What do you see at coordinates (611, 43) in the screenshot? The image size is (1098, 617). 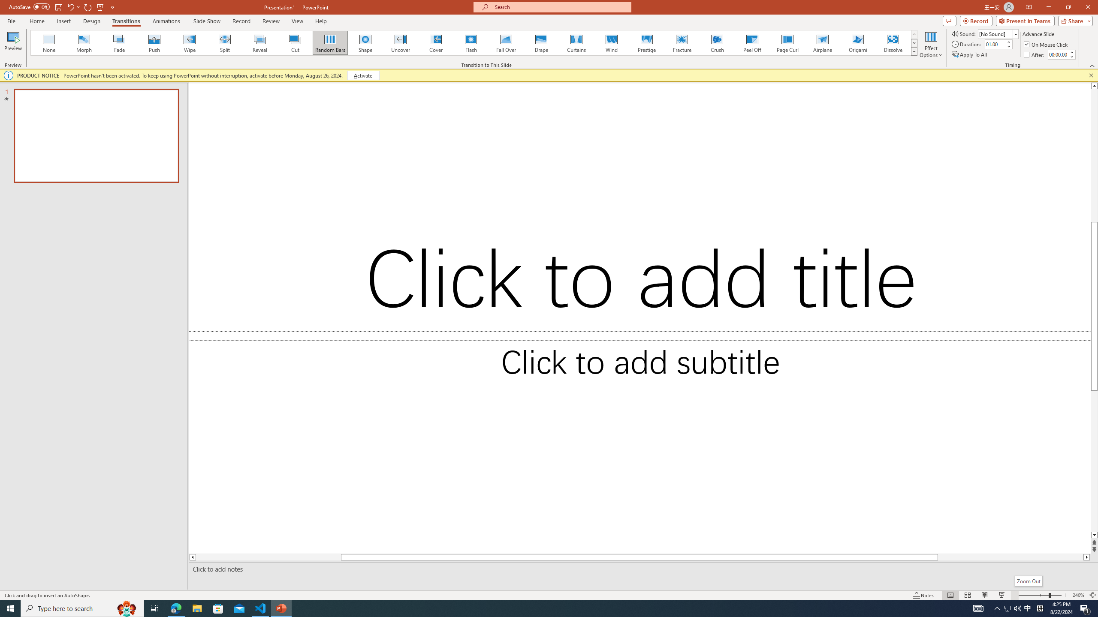 I see `Wind` at bounding box center [611, 43].